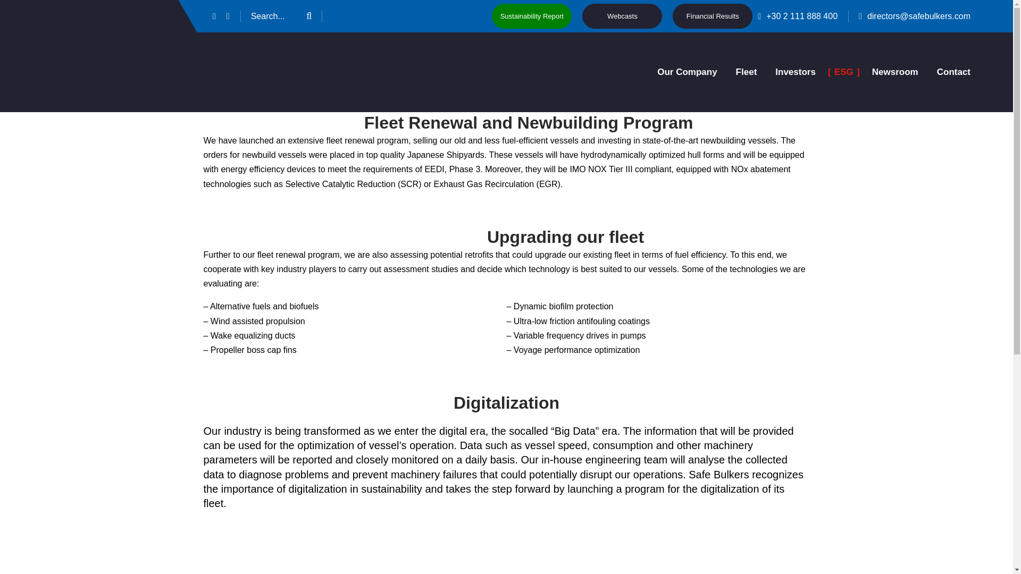 The image size is (1021, 574). I want to click on Financial Results, so click(713, 16).